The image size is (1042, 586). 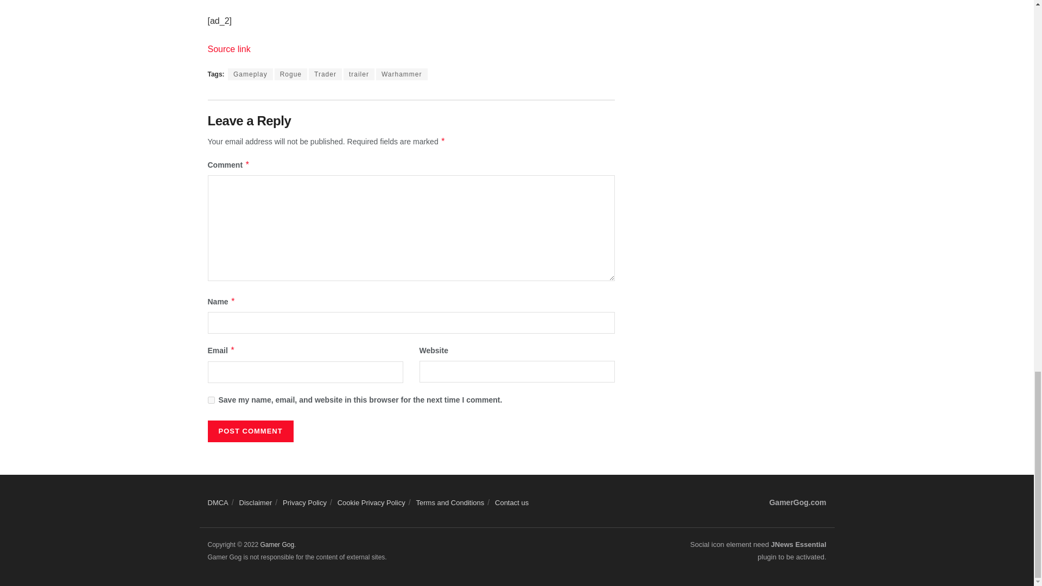 I want to click on Rogue, so click(x=291, y=74).